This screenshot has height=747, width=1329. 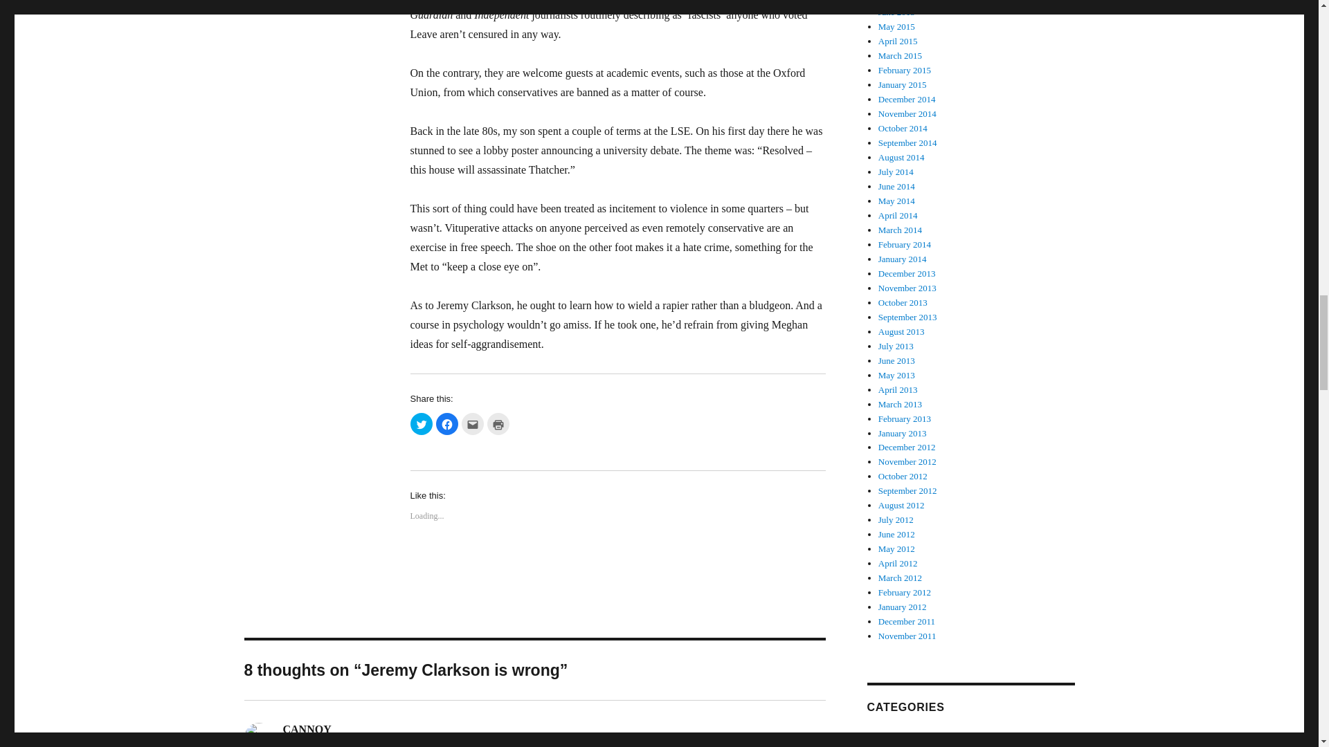 I want to click on Click to share on Twitter, so click(x=421, y=423).